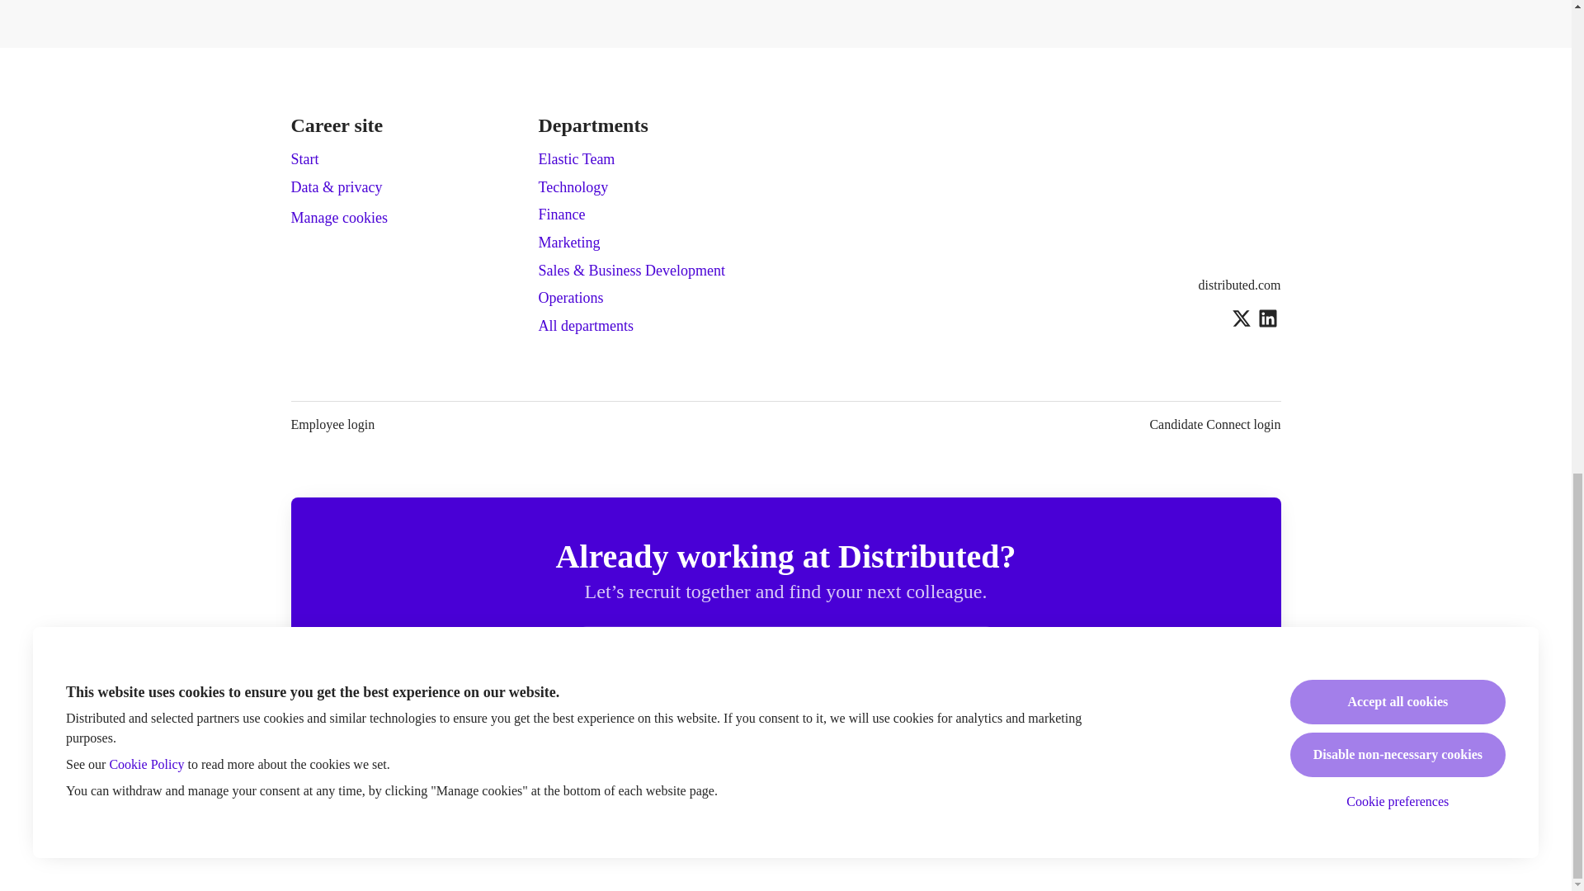  I want to click on Finance, so click(561, 214).